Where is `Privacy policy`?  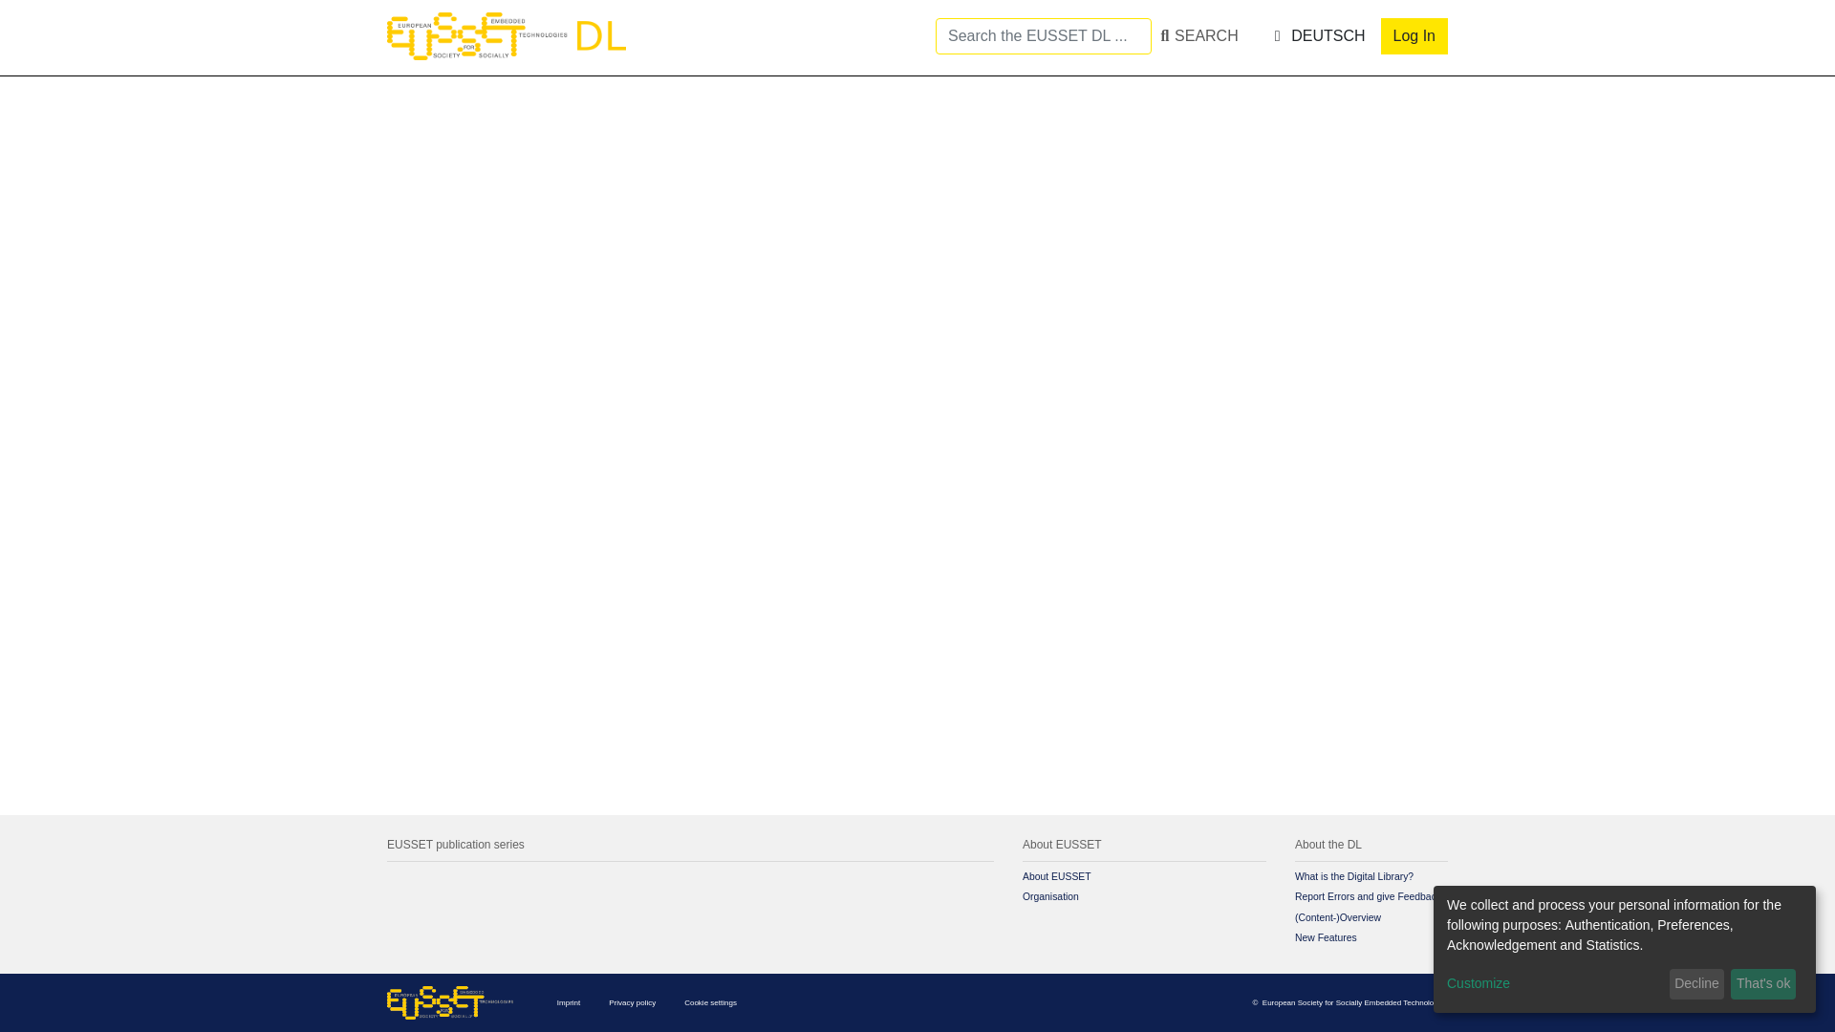 Privacy policy is located at coordinates (632, 1001).